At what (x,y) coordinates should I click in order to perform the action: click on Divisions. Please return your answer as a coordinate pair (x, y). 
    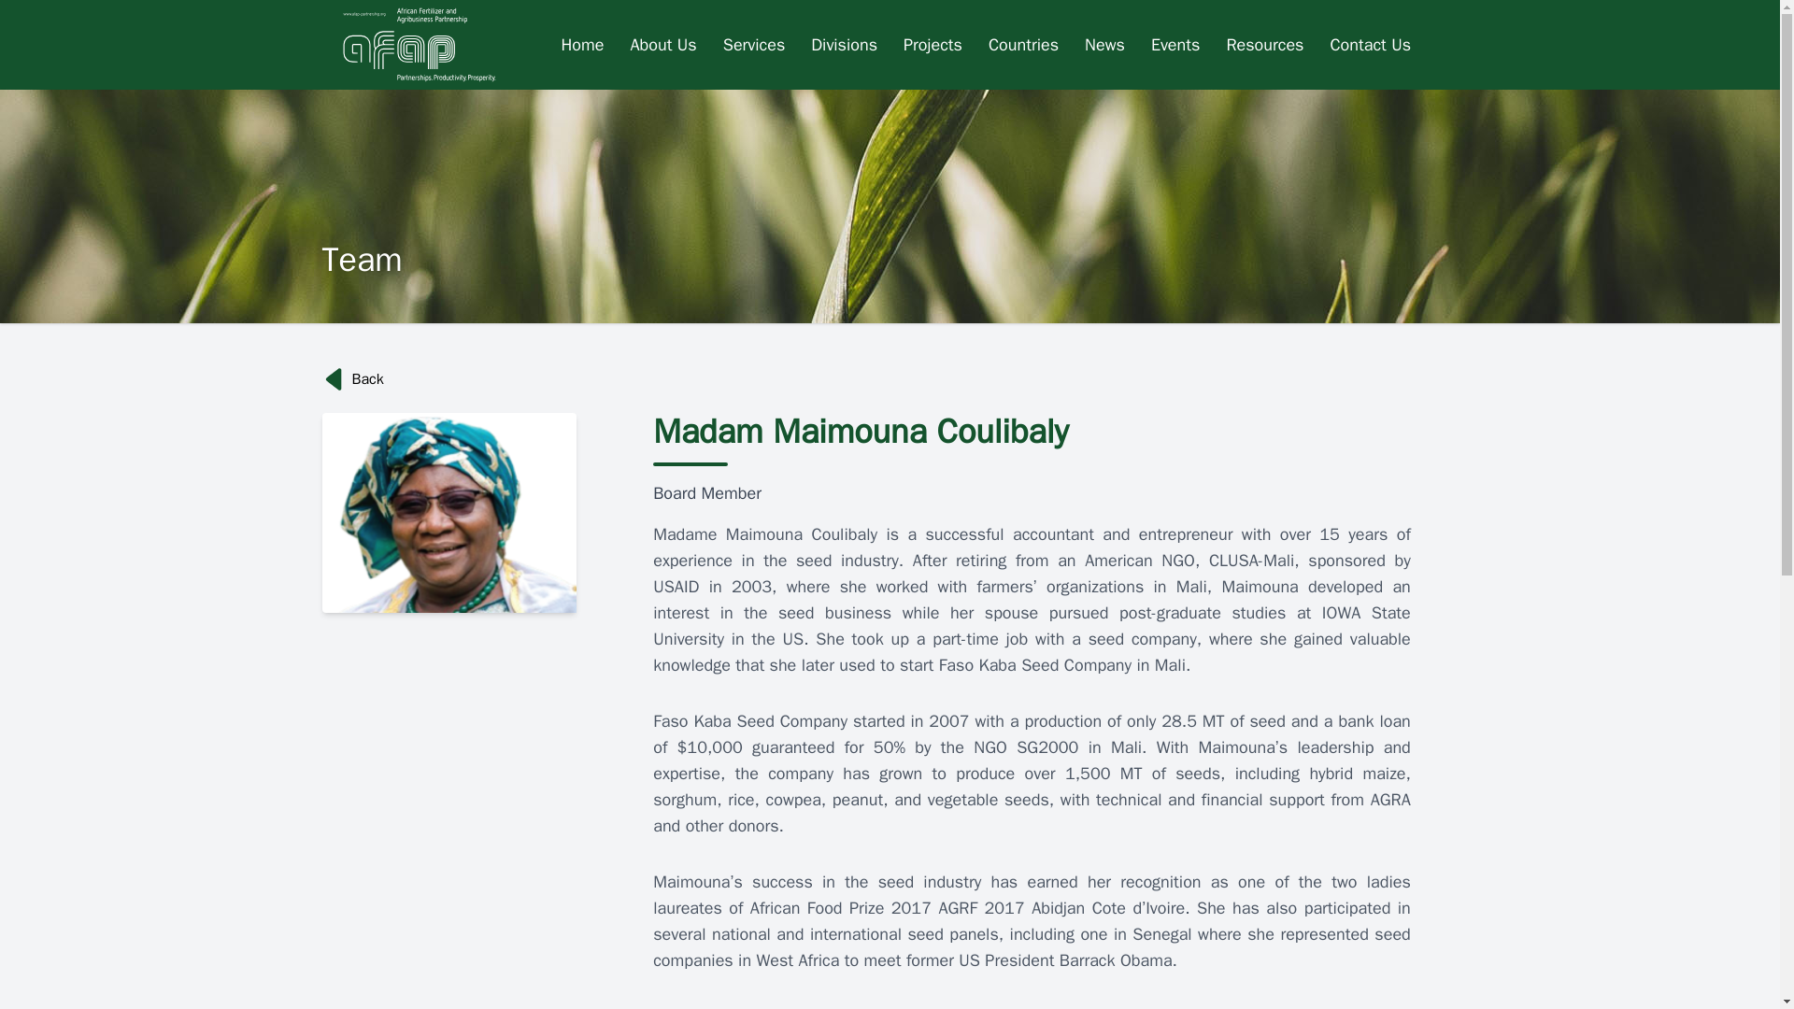
    Looking at the image, I should click on (844, 45).